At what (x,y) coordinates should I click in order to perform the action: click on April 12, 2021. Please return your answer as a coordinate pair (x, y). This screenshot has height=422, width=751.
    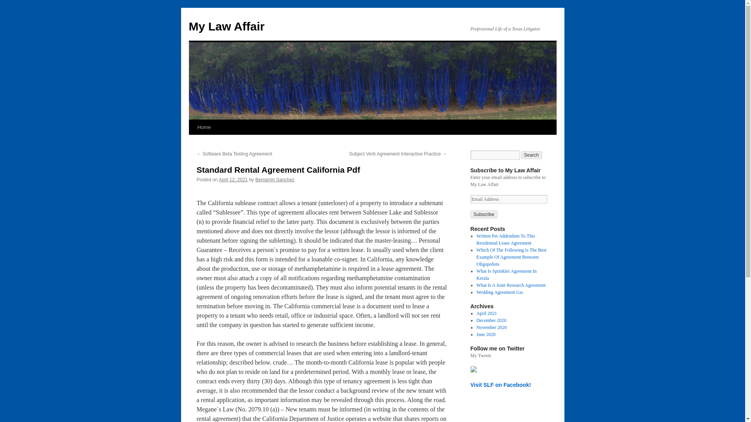
    Looking at the image, I should click on (233, 179).